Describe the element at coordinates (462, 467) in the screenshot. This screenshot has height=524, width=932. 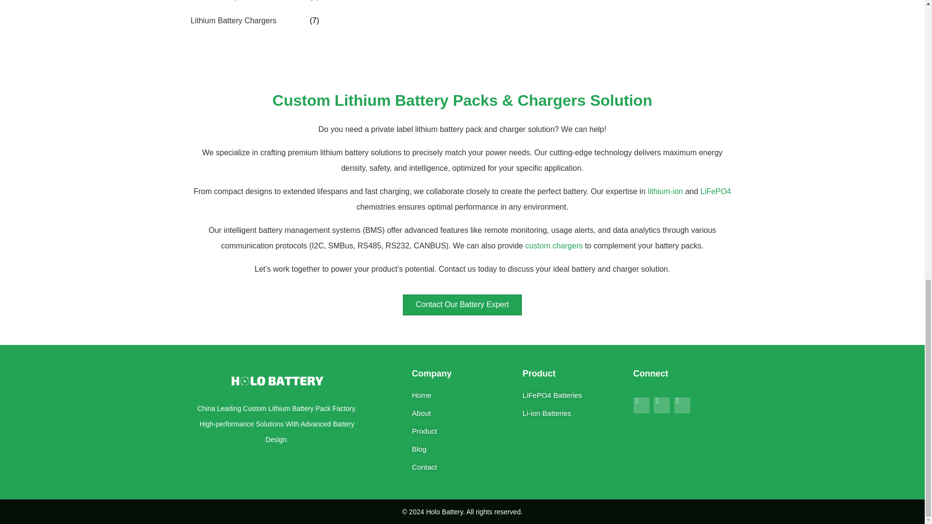
I see `Contact` at that location.